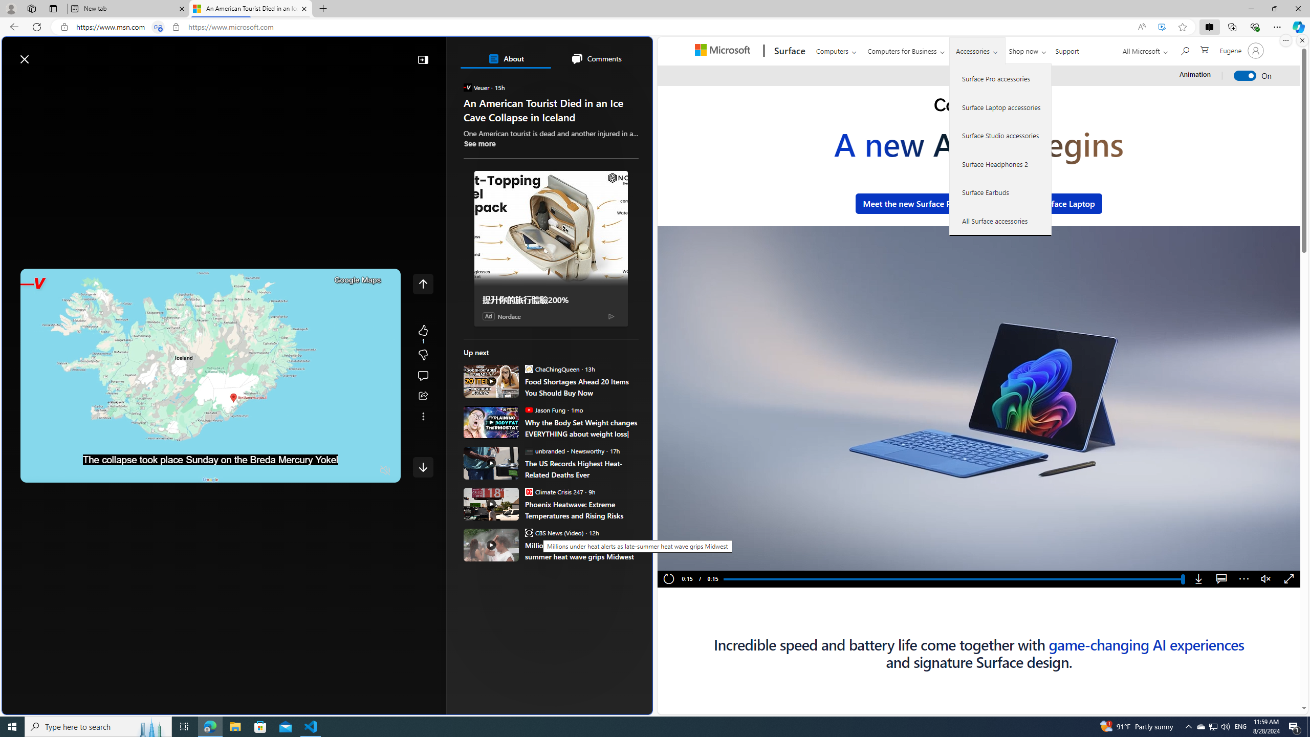 The height and width of the screenshot is (737, 1310). What do you see at coordinates (15, 83) in the screenshot?
I see `Class: button-glyph` at bounding box center [15, 83].